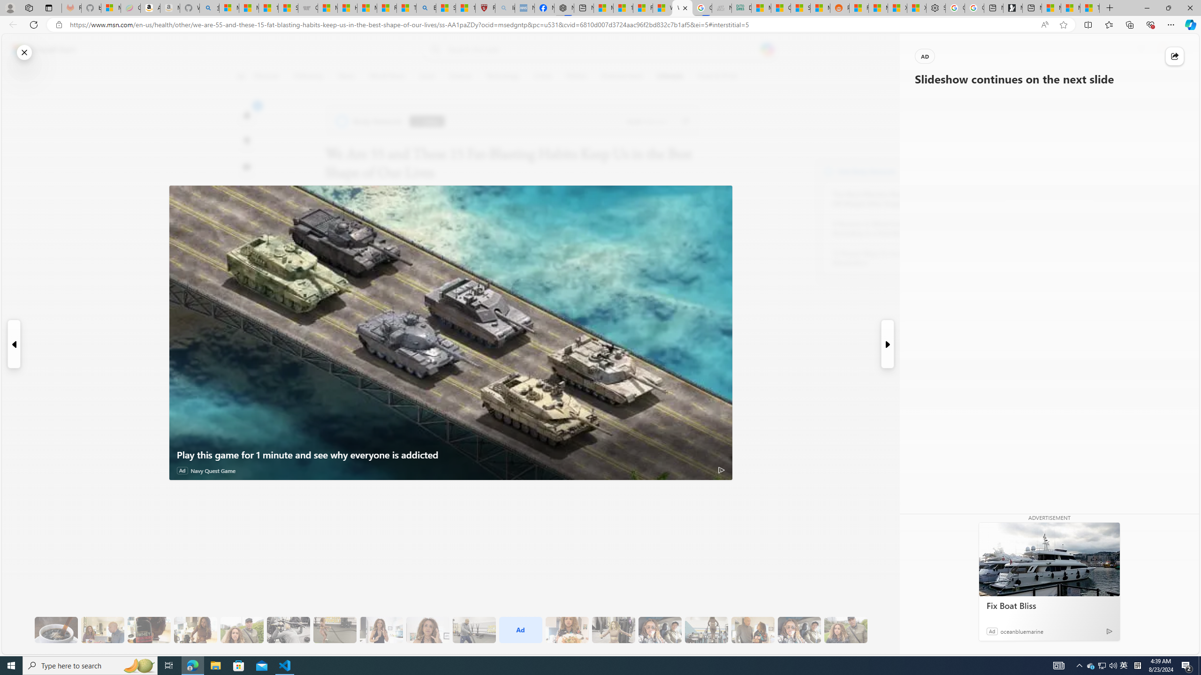  What do you see at coordinates (1175, 56) in the screenshot?
I see `Class: at-item immersive` at bounding box center [1175, 56].